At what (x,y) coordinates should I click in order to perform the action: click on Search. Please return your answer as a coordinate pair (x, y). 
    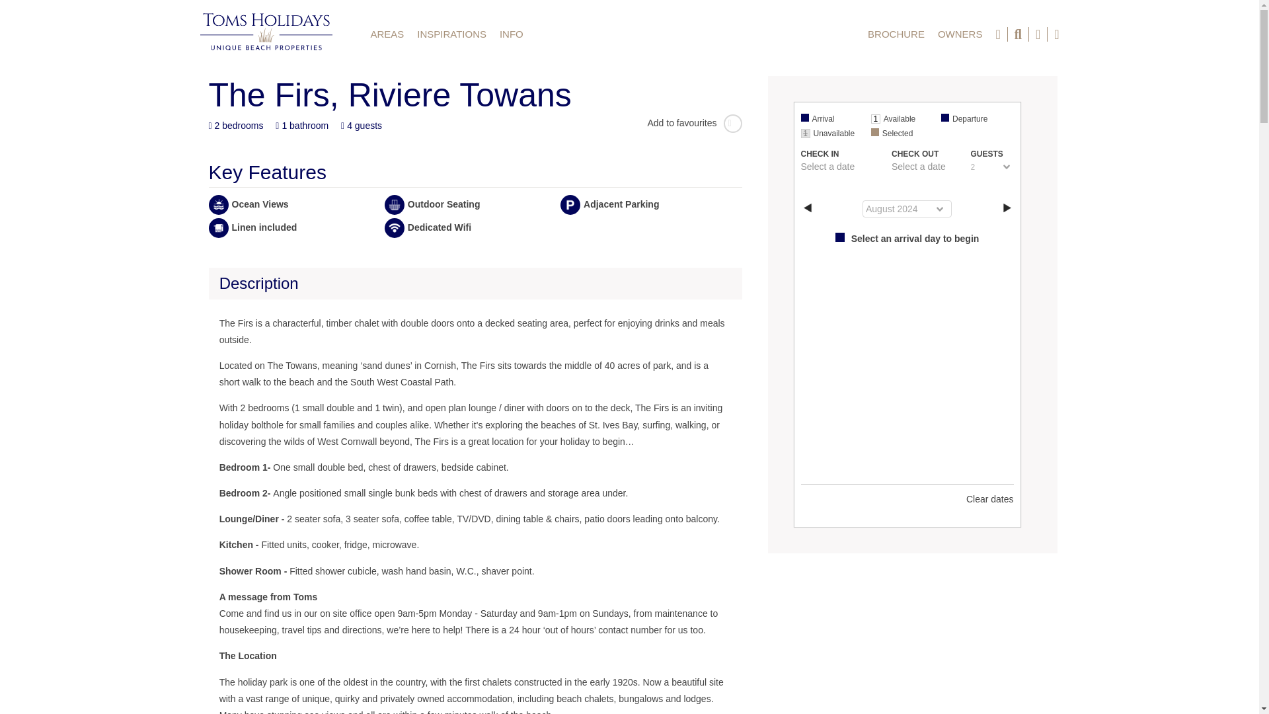
    Looking at the image, I should click on (992, 25).